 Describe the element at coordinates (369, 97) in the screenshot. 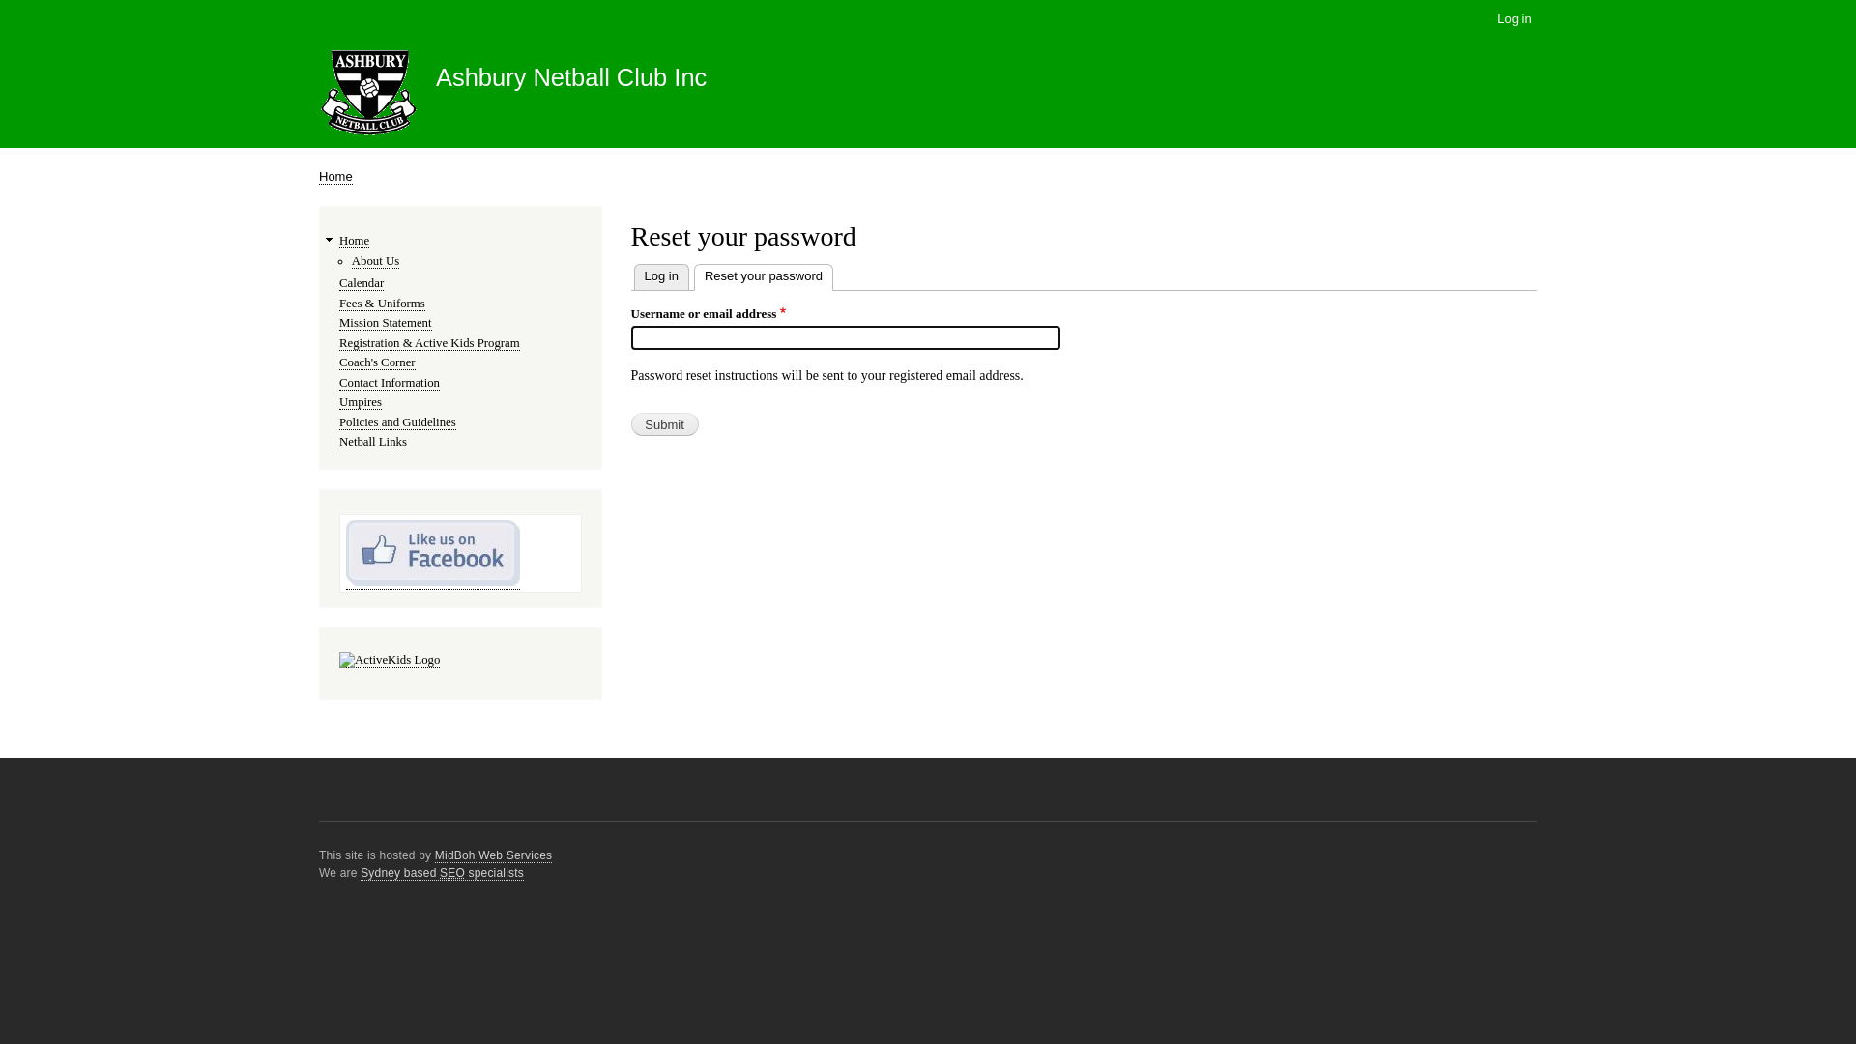

I see `Home` at that location.